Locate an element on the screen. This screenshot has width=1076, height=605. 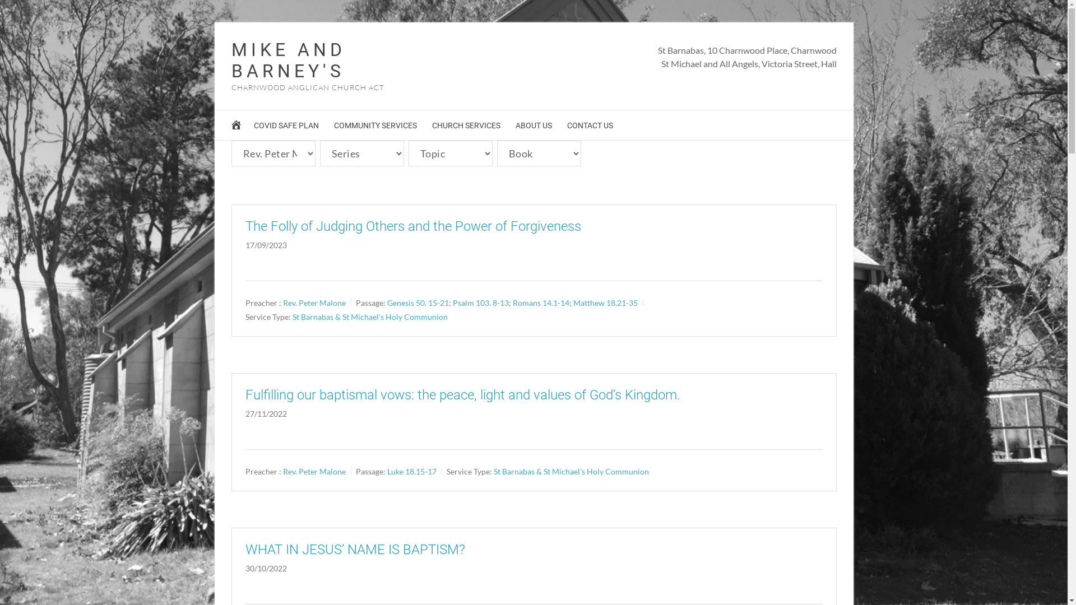
St Barnabas & St Michael's Holy Communion is located at coordinates (571, 472).